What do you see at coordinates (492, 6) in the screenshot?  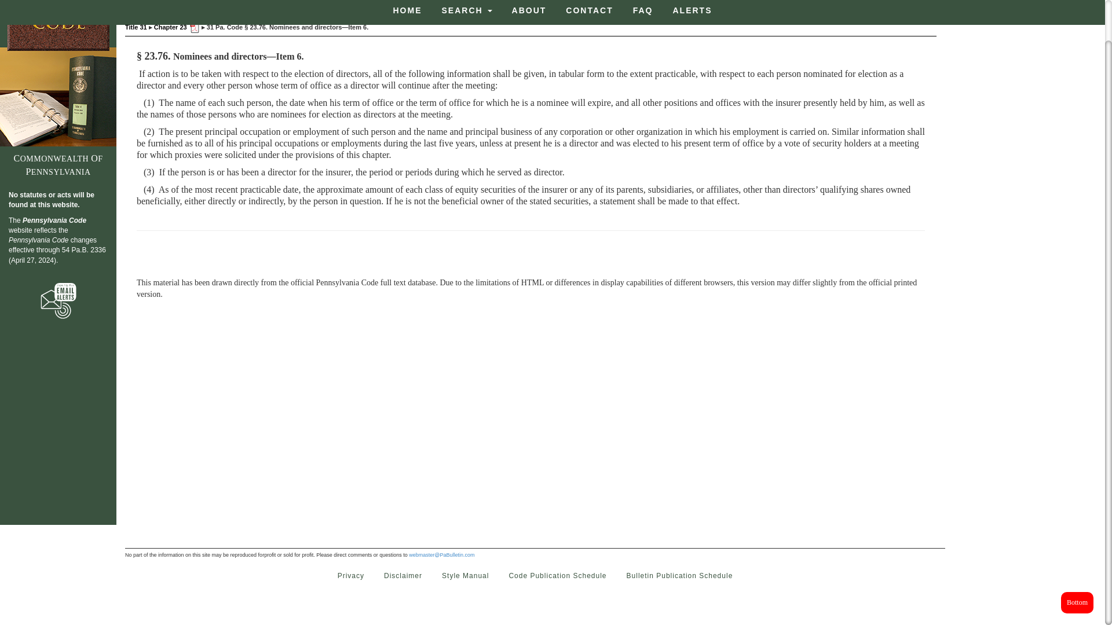 I see `Chapter Table of Contents` at bounding box center [492, 6].